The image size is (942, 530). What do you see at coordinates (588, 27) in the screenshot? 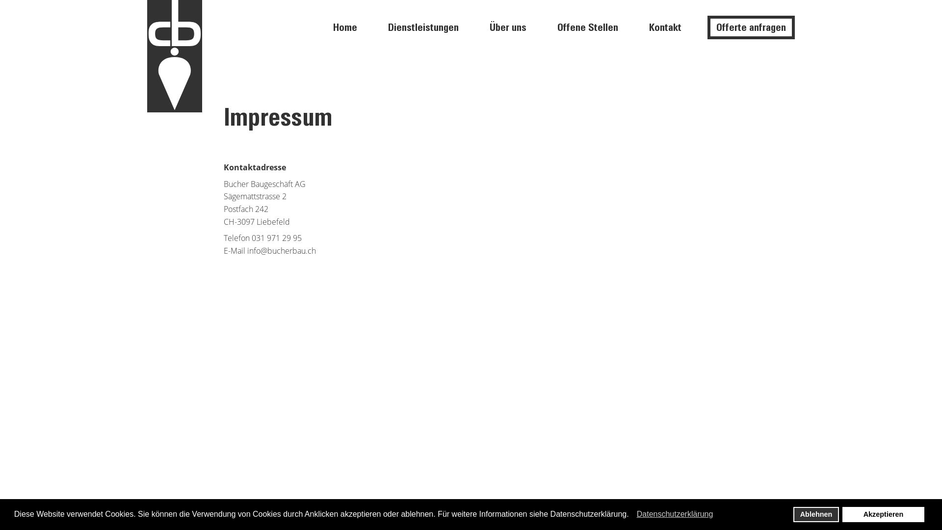
I see `Offene Stellen` at bounding box center [588, 27].